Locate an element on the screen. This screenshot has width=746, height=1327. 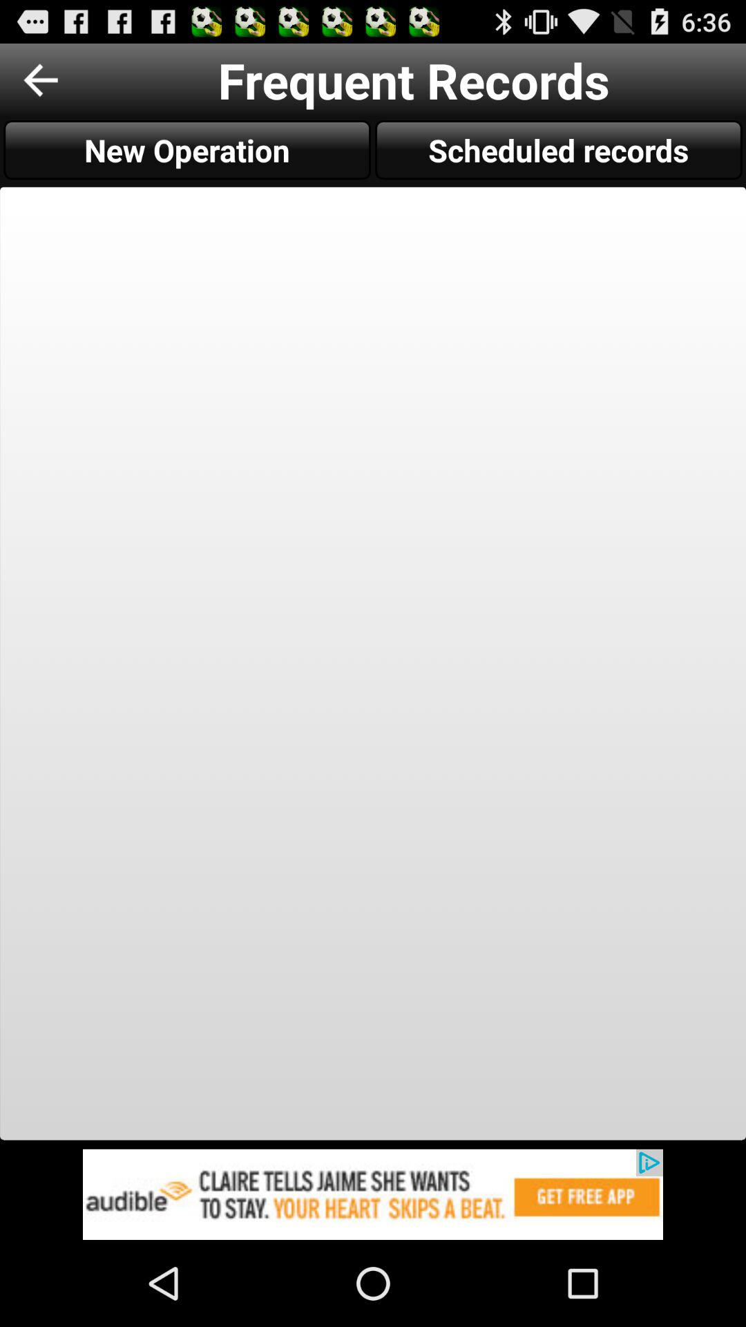
go back is located at coordinates (41, 80).